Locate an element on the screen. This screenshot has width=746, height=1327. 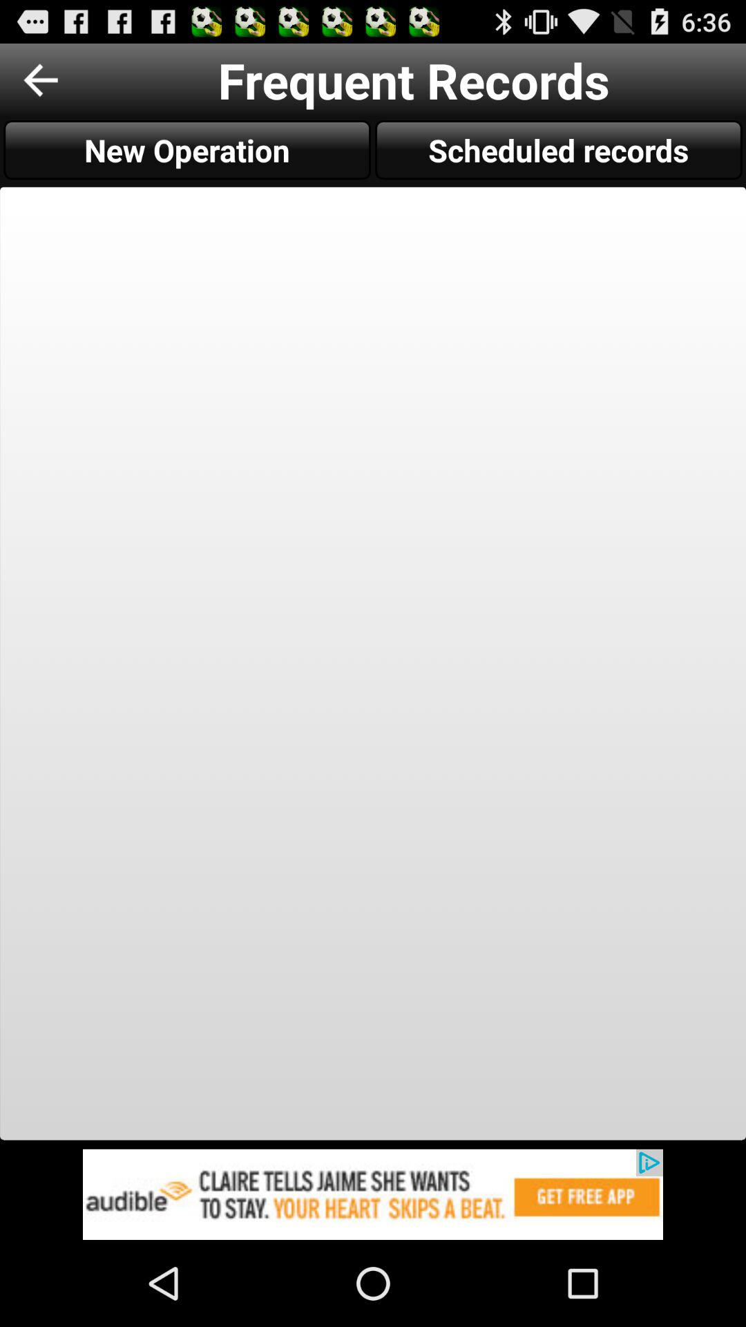
go back is located at coordinates (41, 80).